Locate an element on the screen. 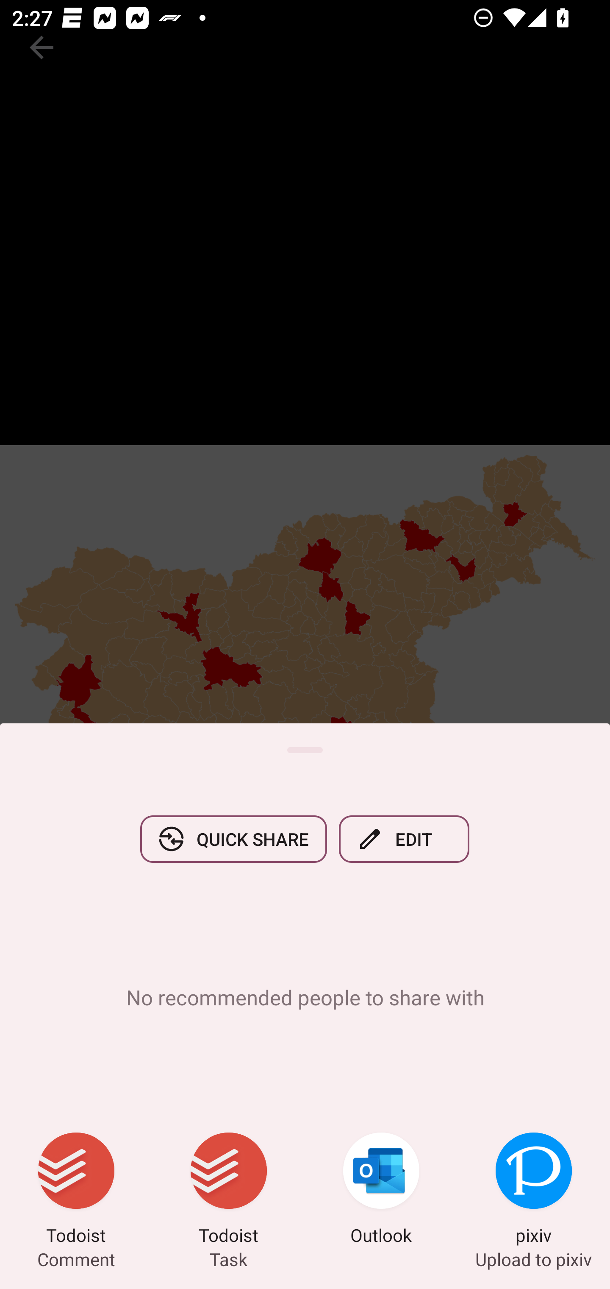 This screenshot has width=610, height=1289. EDIT is located at coordinates (404, 839).